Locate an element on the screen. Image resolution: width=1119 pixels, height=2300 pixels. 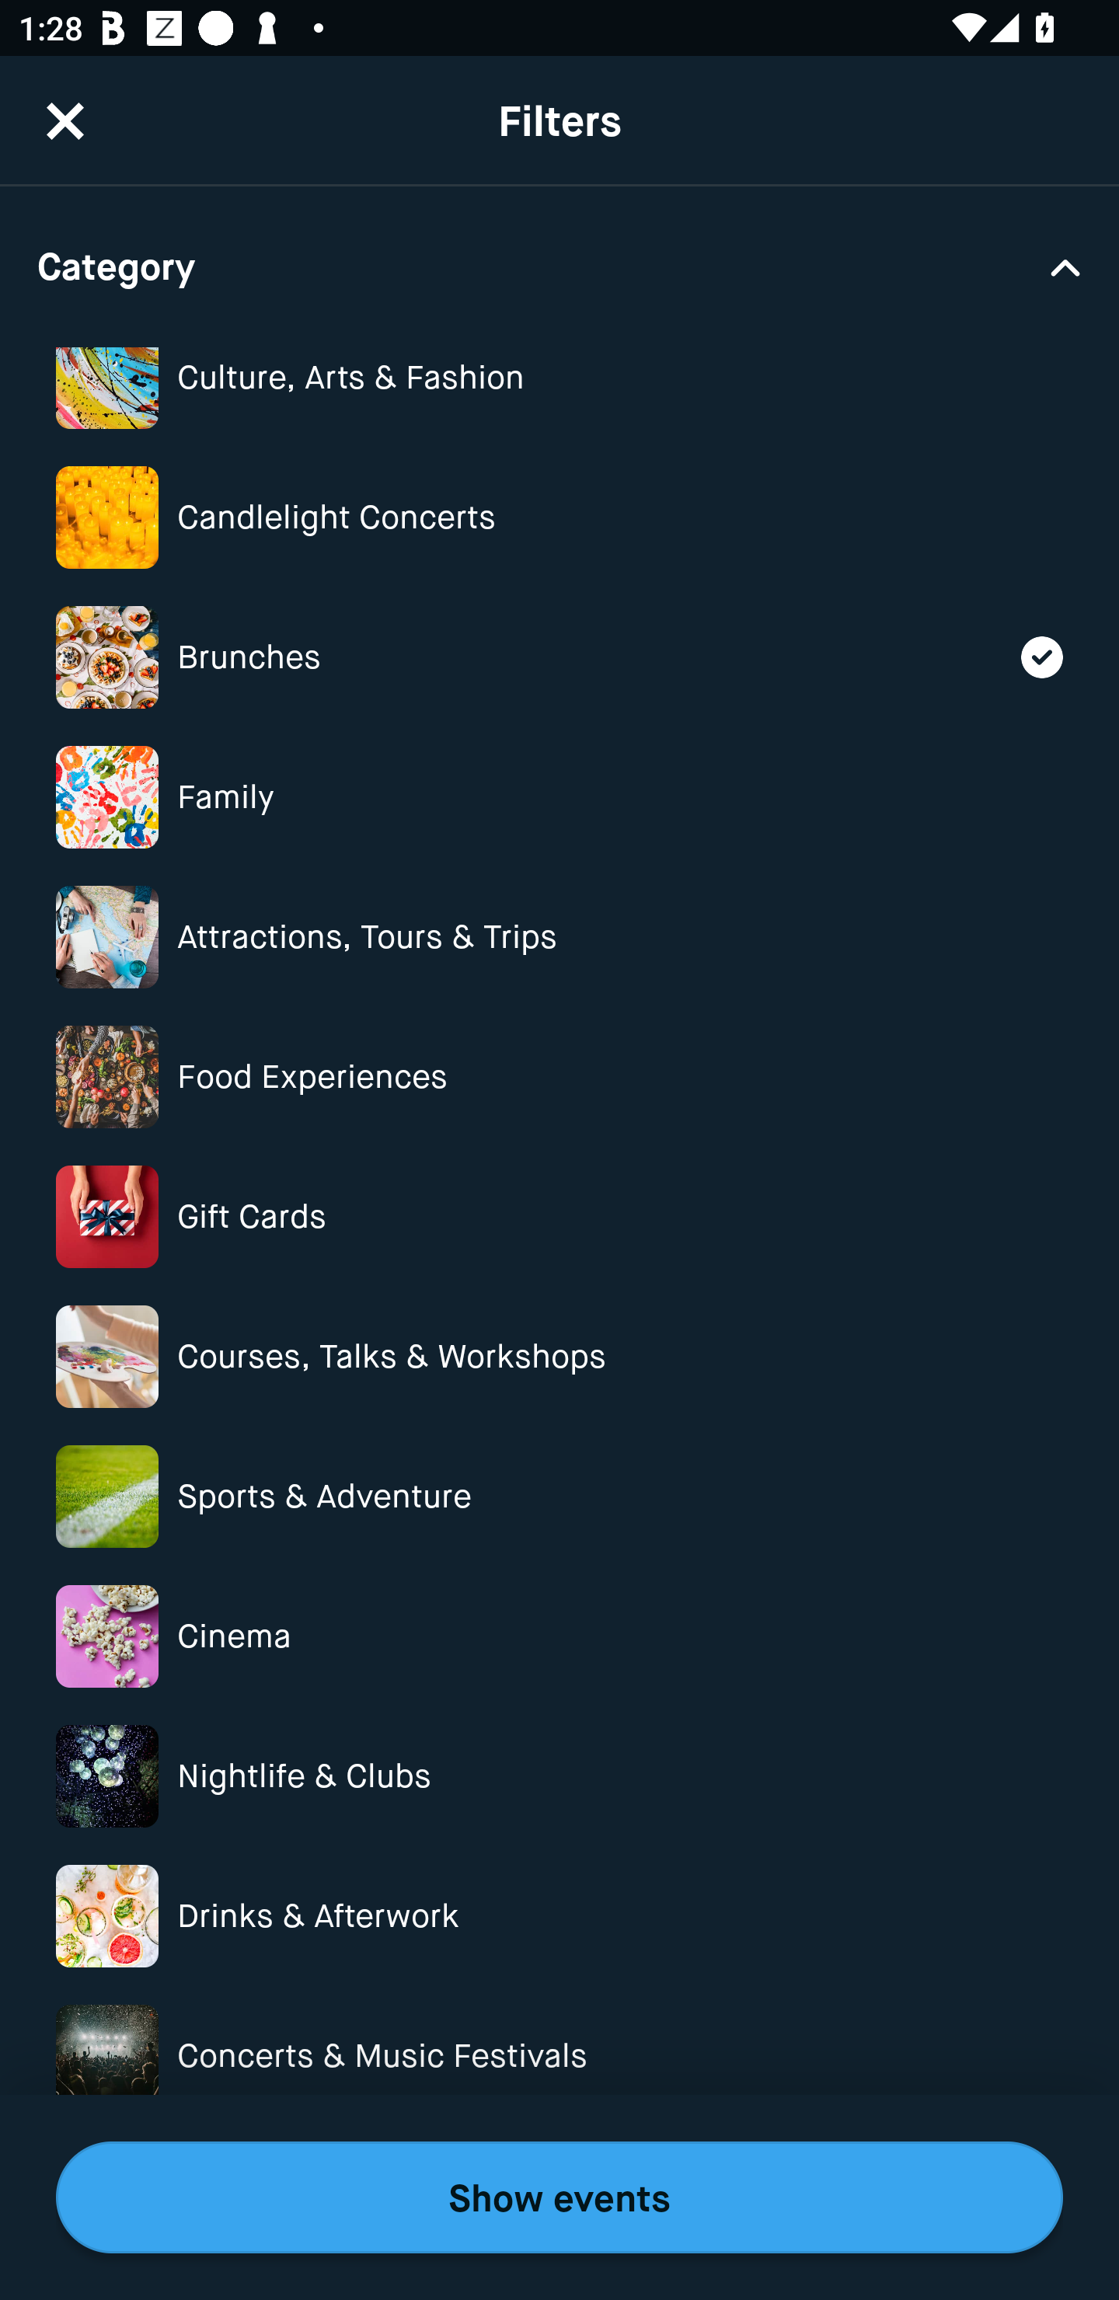
Category Image Culture, Arts & Fashion is located at coordinates (559, 390).